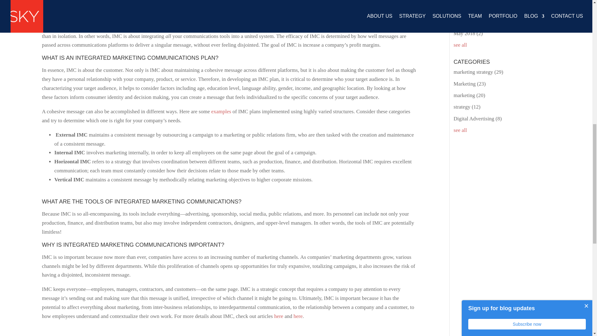 The width and height of the screenshot is (597, 336). What do you see at coordinates (298, 316) in the screenshot?
I see `here` at bounding box center [298, 316].